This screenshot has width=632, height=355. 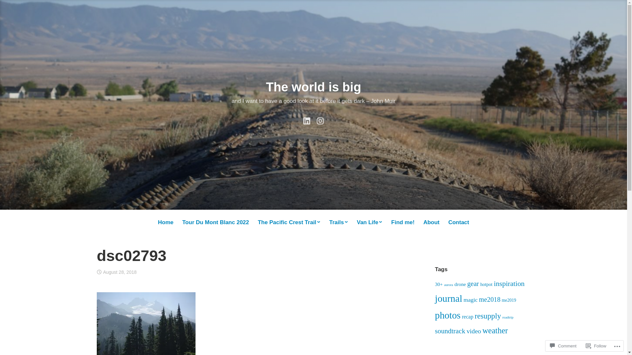 What do you see at coordinates (596, 346) in the screenshot?
I see `Follow` at bounding box center [596, 346].